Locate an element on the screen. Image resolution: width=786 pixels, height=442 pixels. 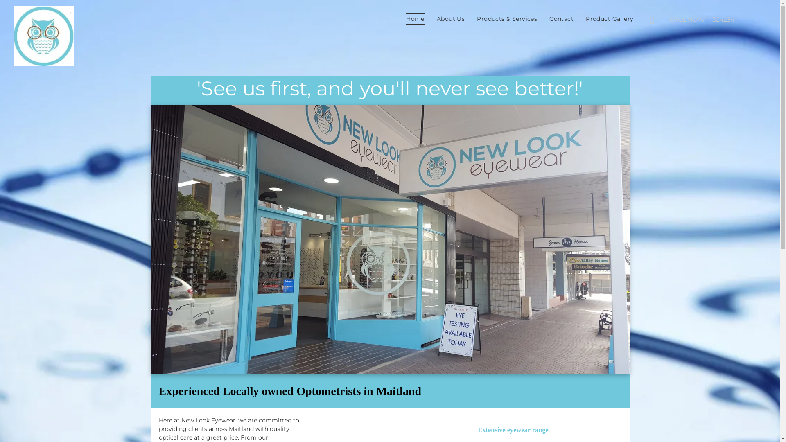
Contact is located at coordinates (562, 19).